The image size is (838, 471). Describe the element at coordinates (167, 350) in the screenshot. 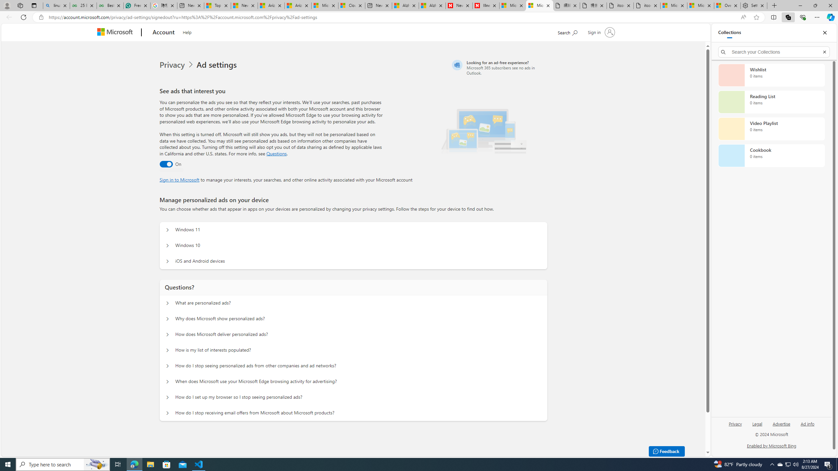

I see `Questions? How is my list of interests populated?` at that location.